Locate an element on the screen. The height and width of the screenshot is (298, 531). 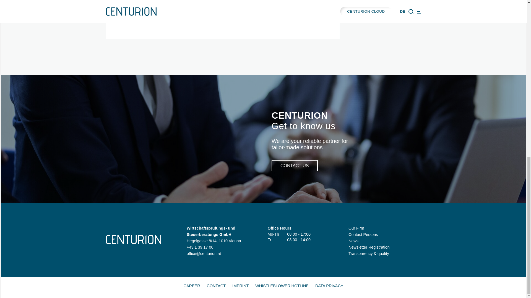
Newsletter Registration is located at coordinates (369, 247).